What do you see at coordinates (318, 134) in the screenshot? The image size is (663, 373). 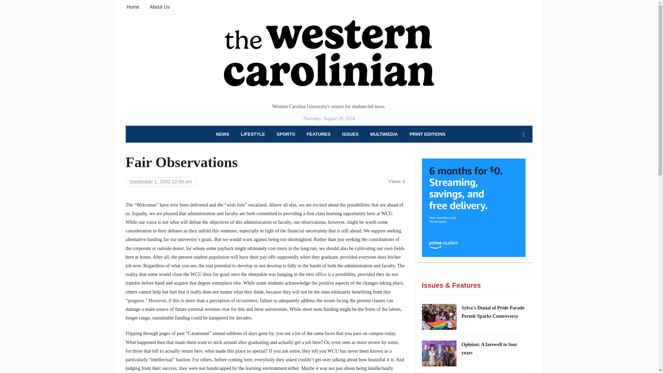 I see `FEATURES` at bounding box center [318, 134].